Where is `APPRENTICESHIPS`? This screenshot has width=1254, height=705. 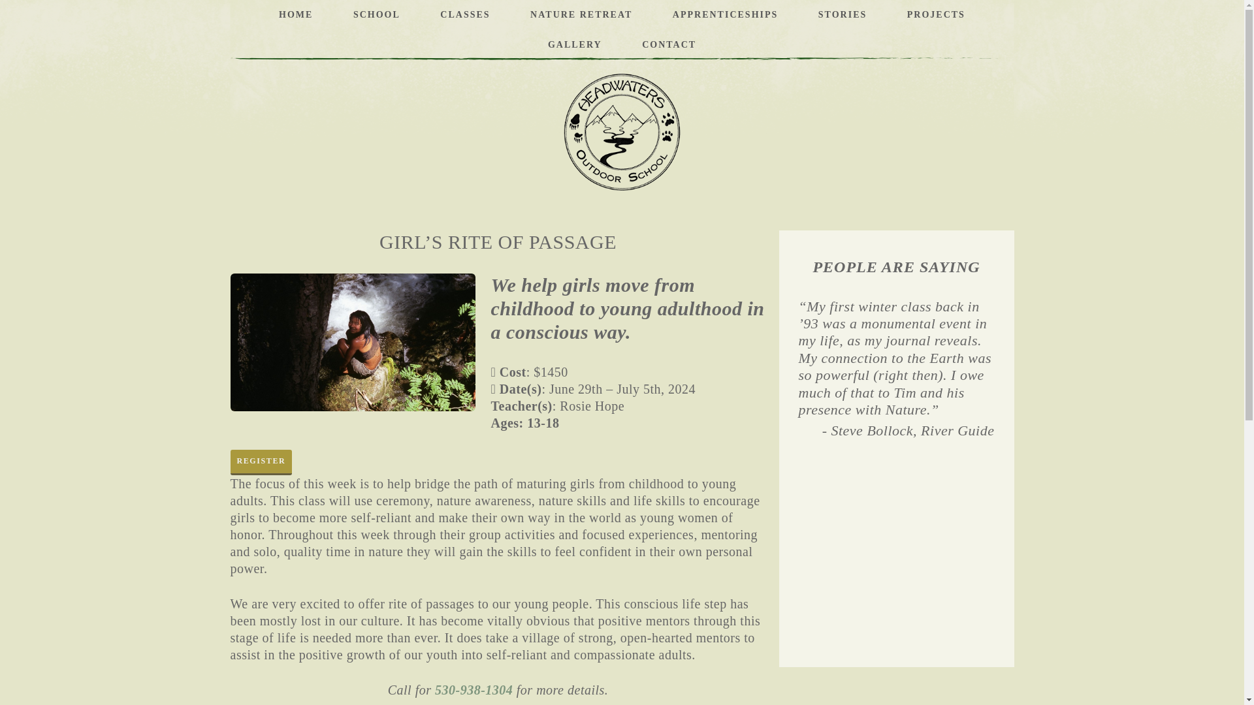
APPRENTICESHIPS is located at coordinates (725, 15).